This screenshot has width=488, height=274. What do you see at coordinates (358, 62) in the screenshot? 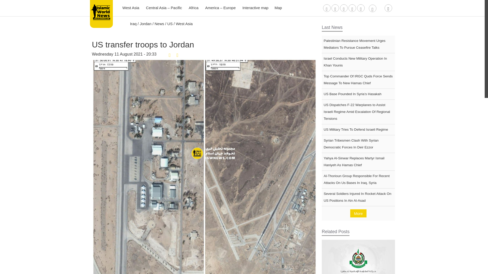
I see `Israel Conducts New Military Operation In Khan Younis` at bounding box center [358, 62].